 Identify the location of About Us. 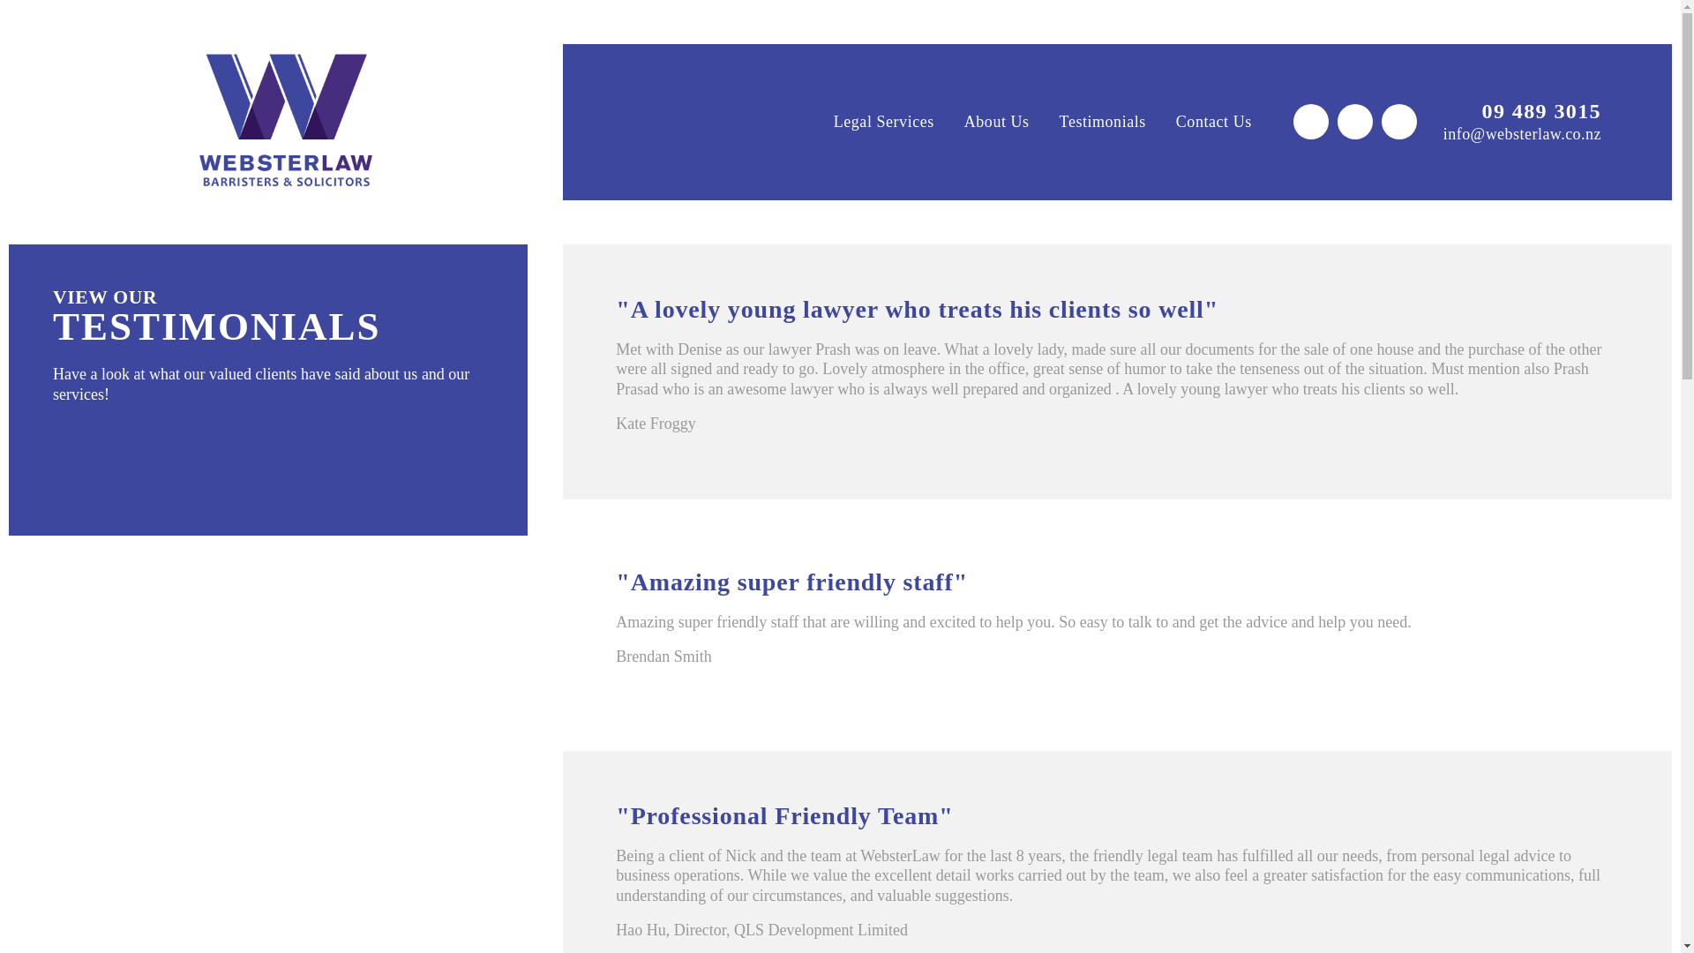
(997, 122).